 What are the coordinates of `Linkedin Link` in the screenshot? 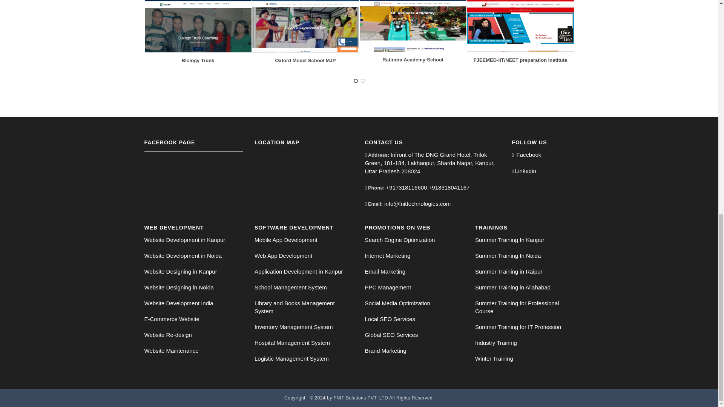 It's located at (526, 171).